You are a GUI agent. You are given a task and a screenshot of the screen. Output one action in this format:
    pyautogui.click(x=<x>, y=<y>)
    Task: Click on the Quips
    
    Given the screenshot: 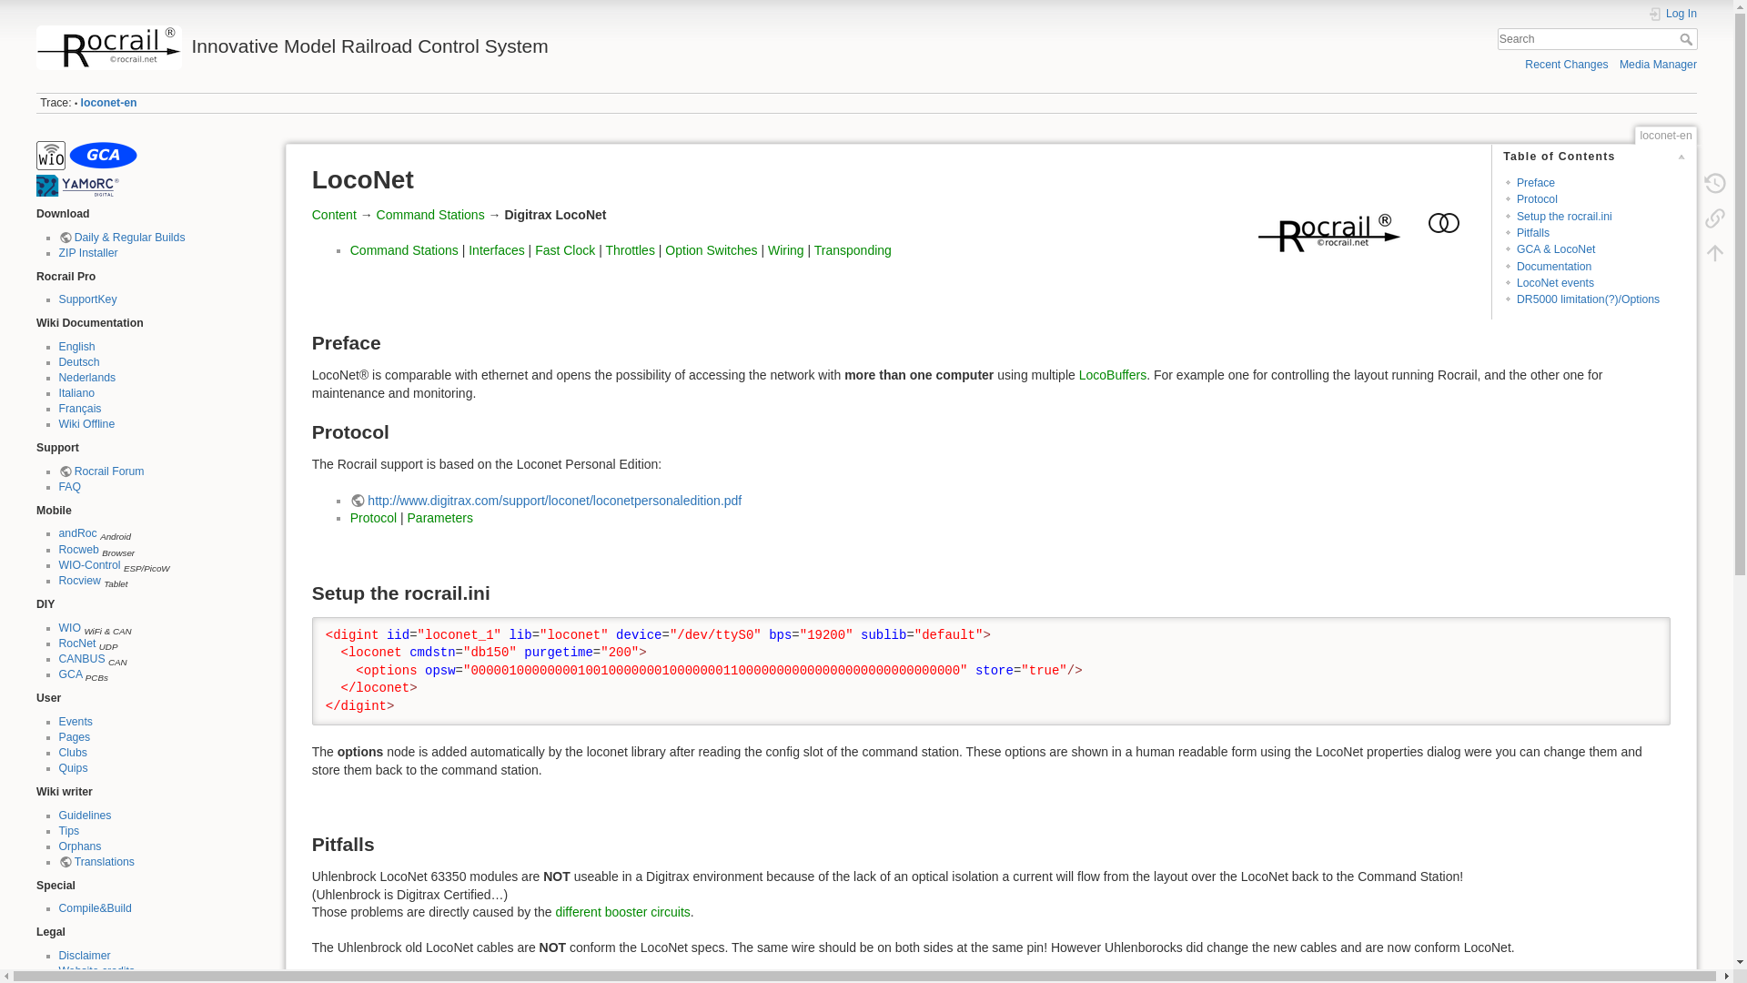 What is the action you would take?
    pyautogui.click(x=73, y=768)
    